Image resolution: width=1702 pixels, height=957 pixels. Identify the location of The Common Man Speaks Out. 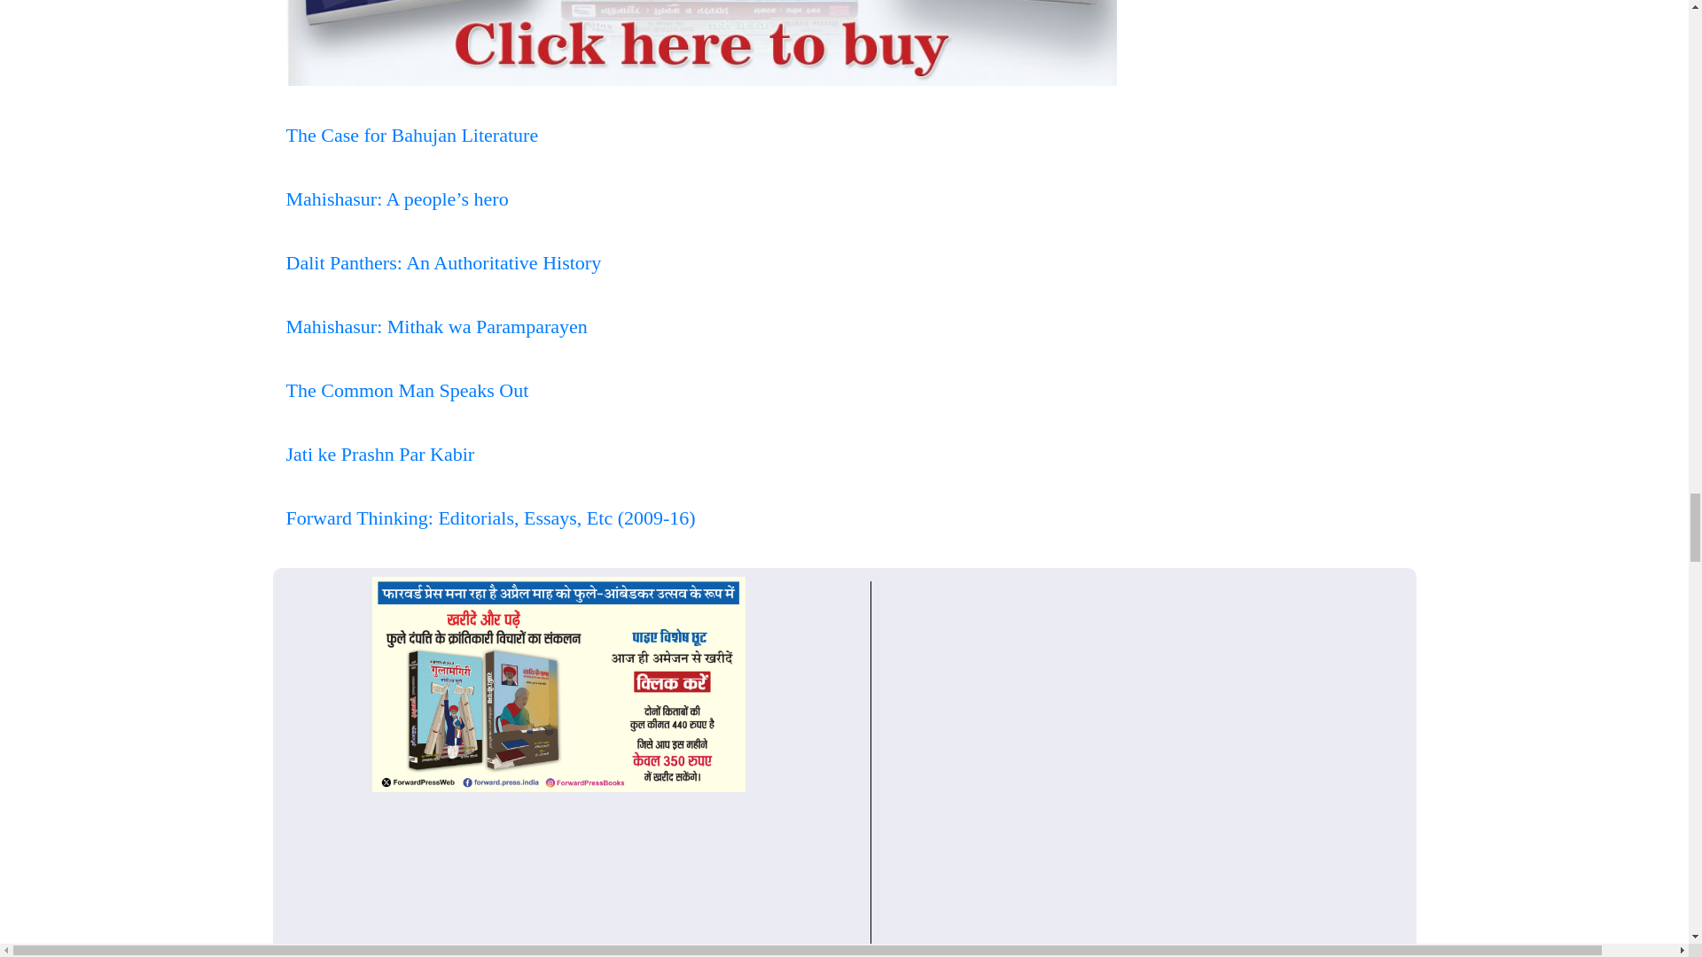
(406, 390).